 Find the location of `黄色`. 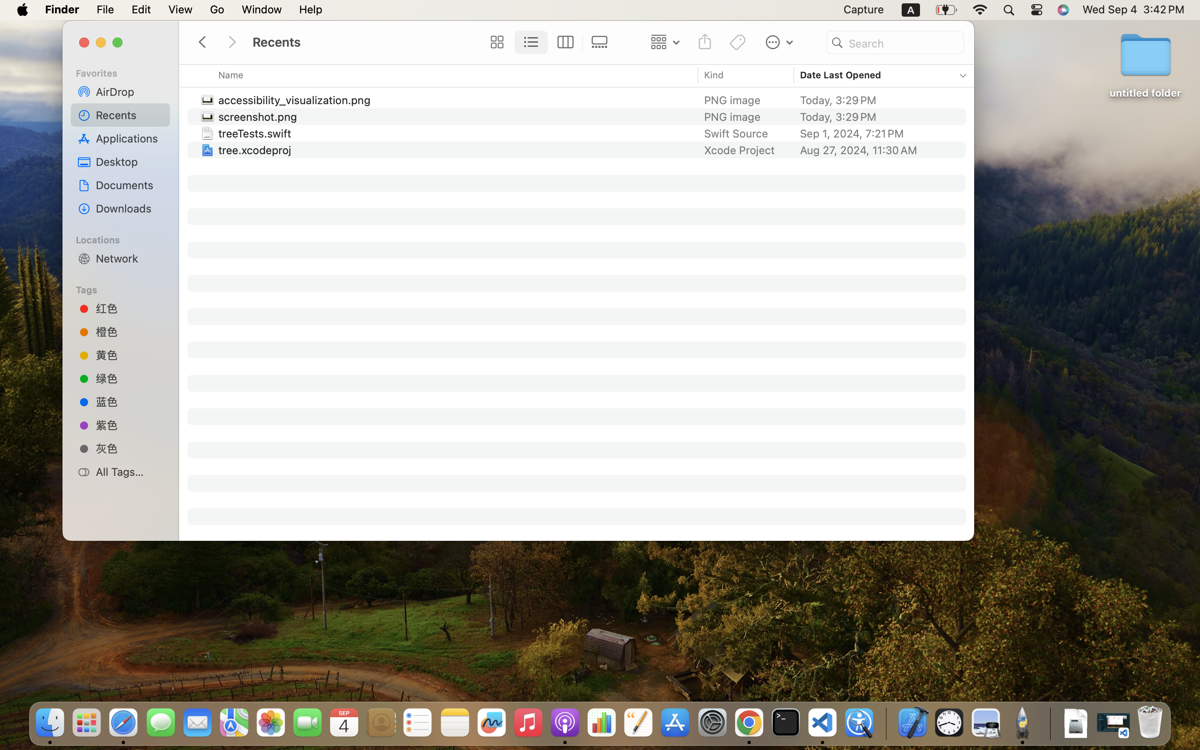

黄色 is located at coordinates (130, 355).